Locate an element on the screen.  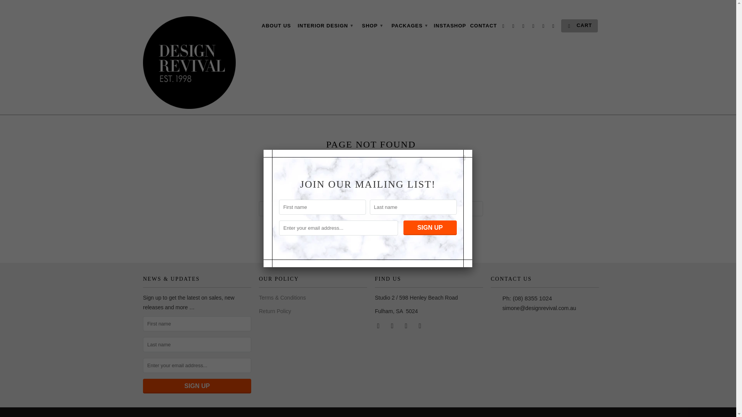
Design Revival Online on Houzz is located at coordinates (407, 325).